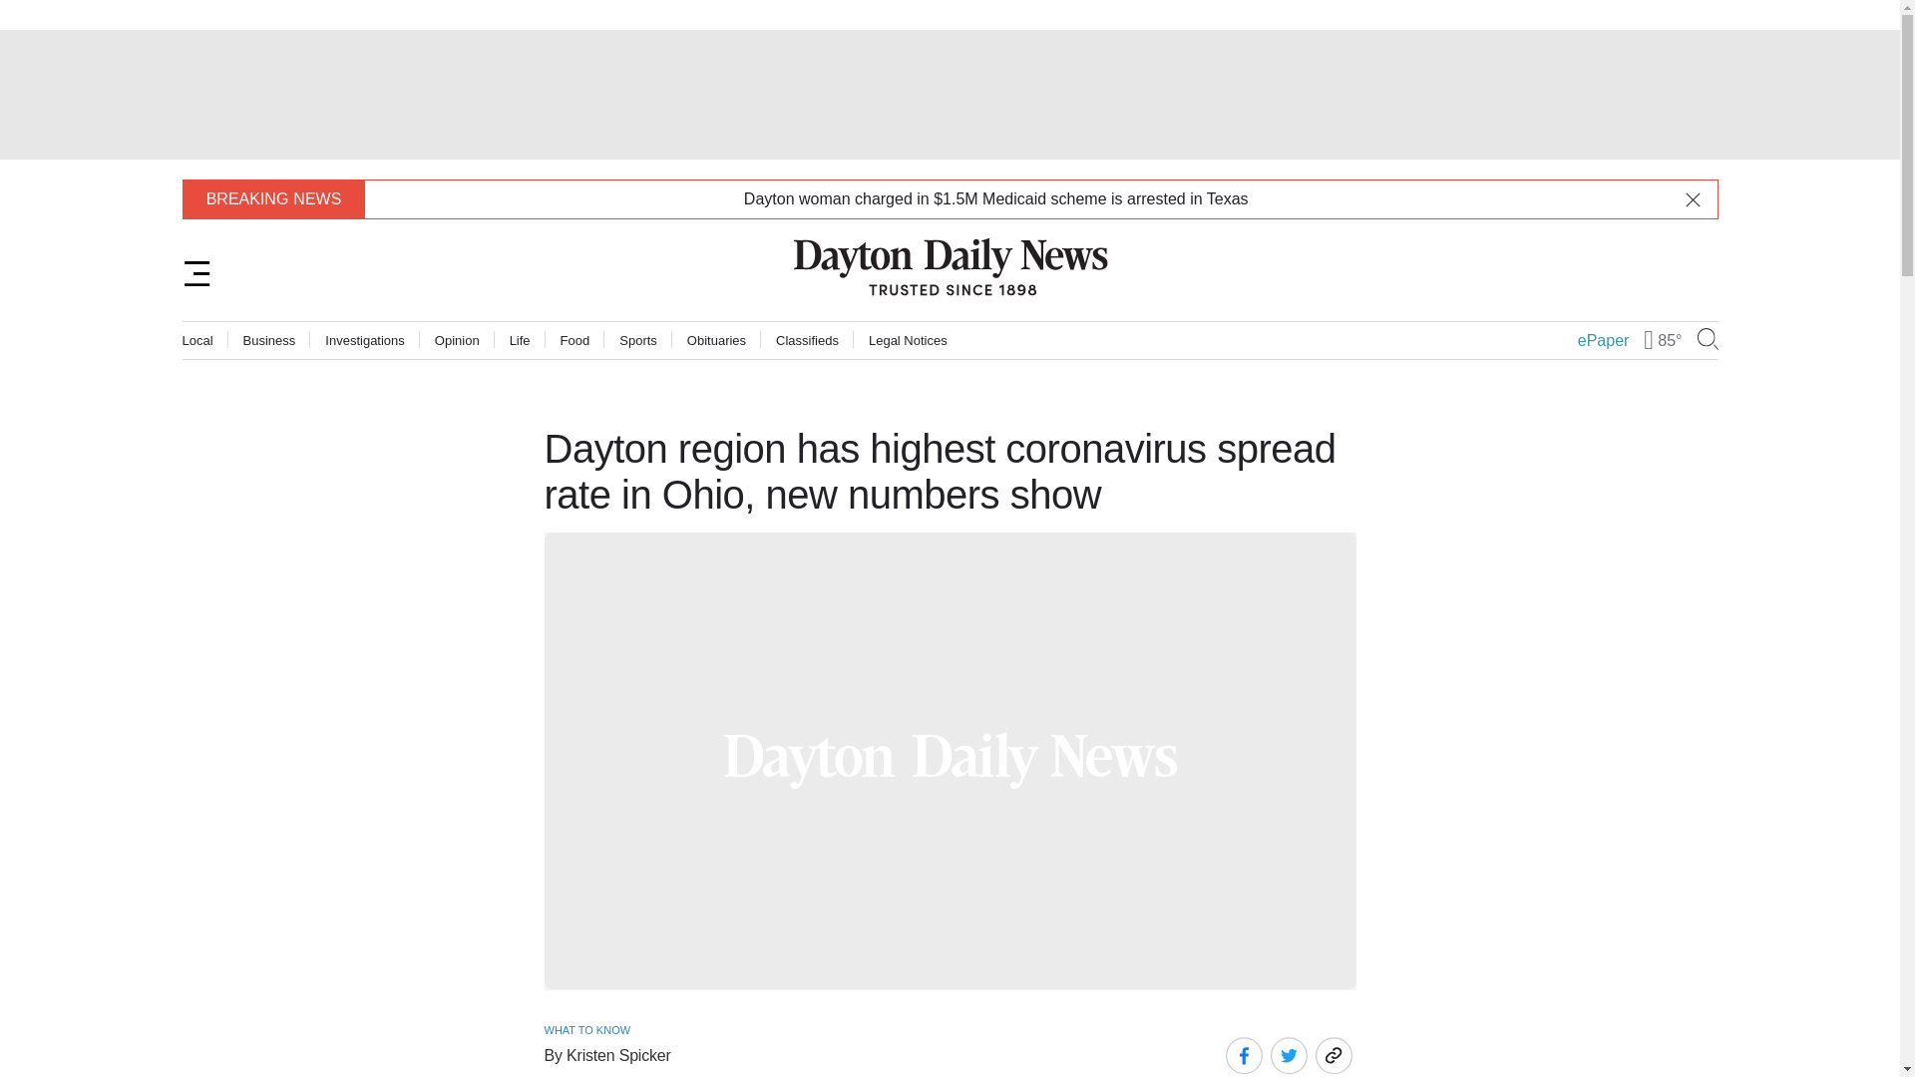 The height and width of the screenshot is (1077, 1915). What do you see at coordinates (806, 339) in the screenshot?
I see `Classifieds` at bounding box center [806, 339].